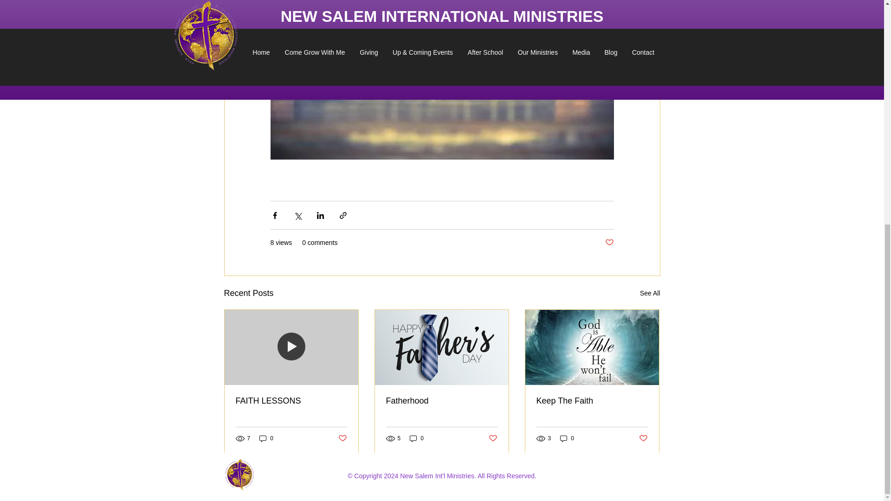 Image resolution: width=891 pixels, height=501 pixels. What do you see at coordinates (266, 438) in the screenshot?
I see `0` at bounding box center [266, 438].